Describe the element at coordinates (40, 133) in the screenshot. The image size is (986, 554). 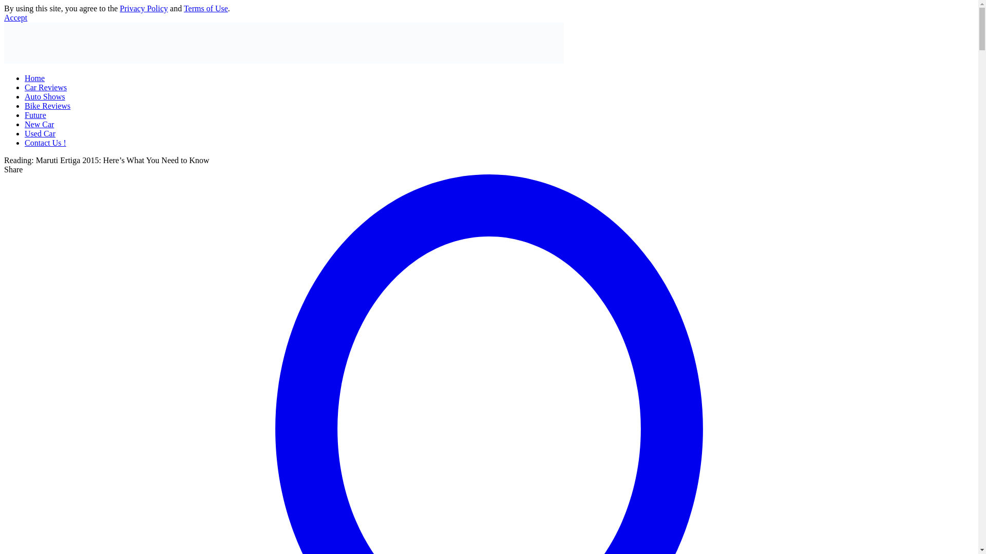
I see `Used Car` at that location.